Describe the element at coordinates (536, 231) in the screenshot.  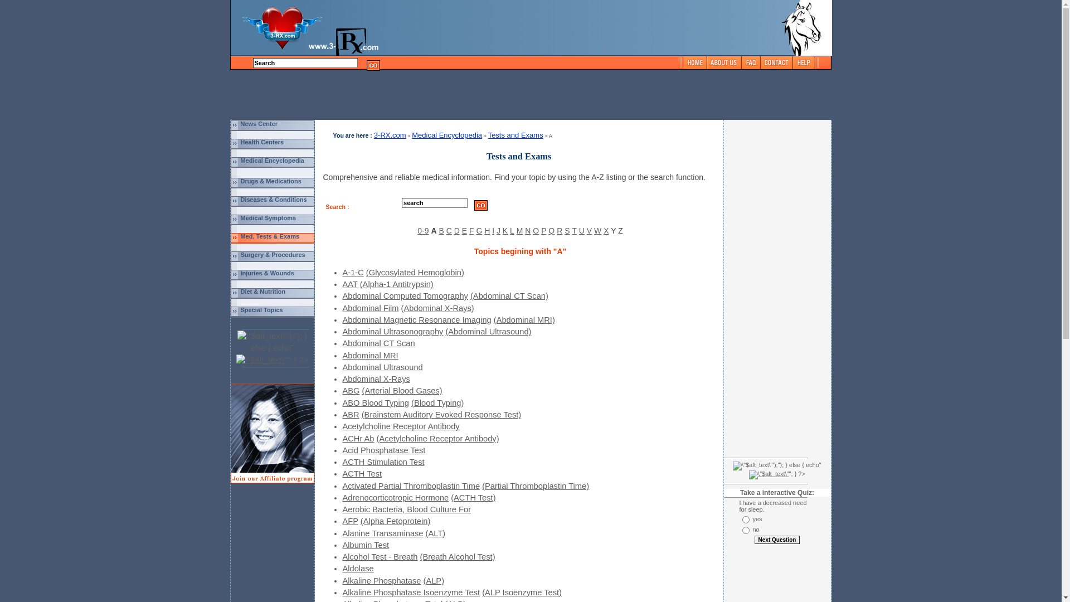
I see `O` at that location.